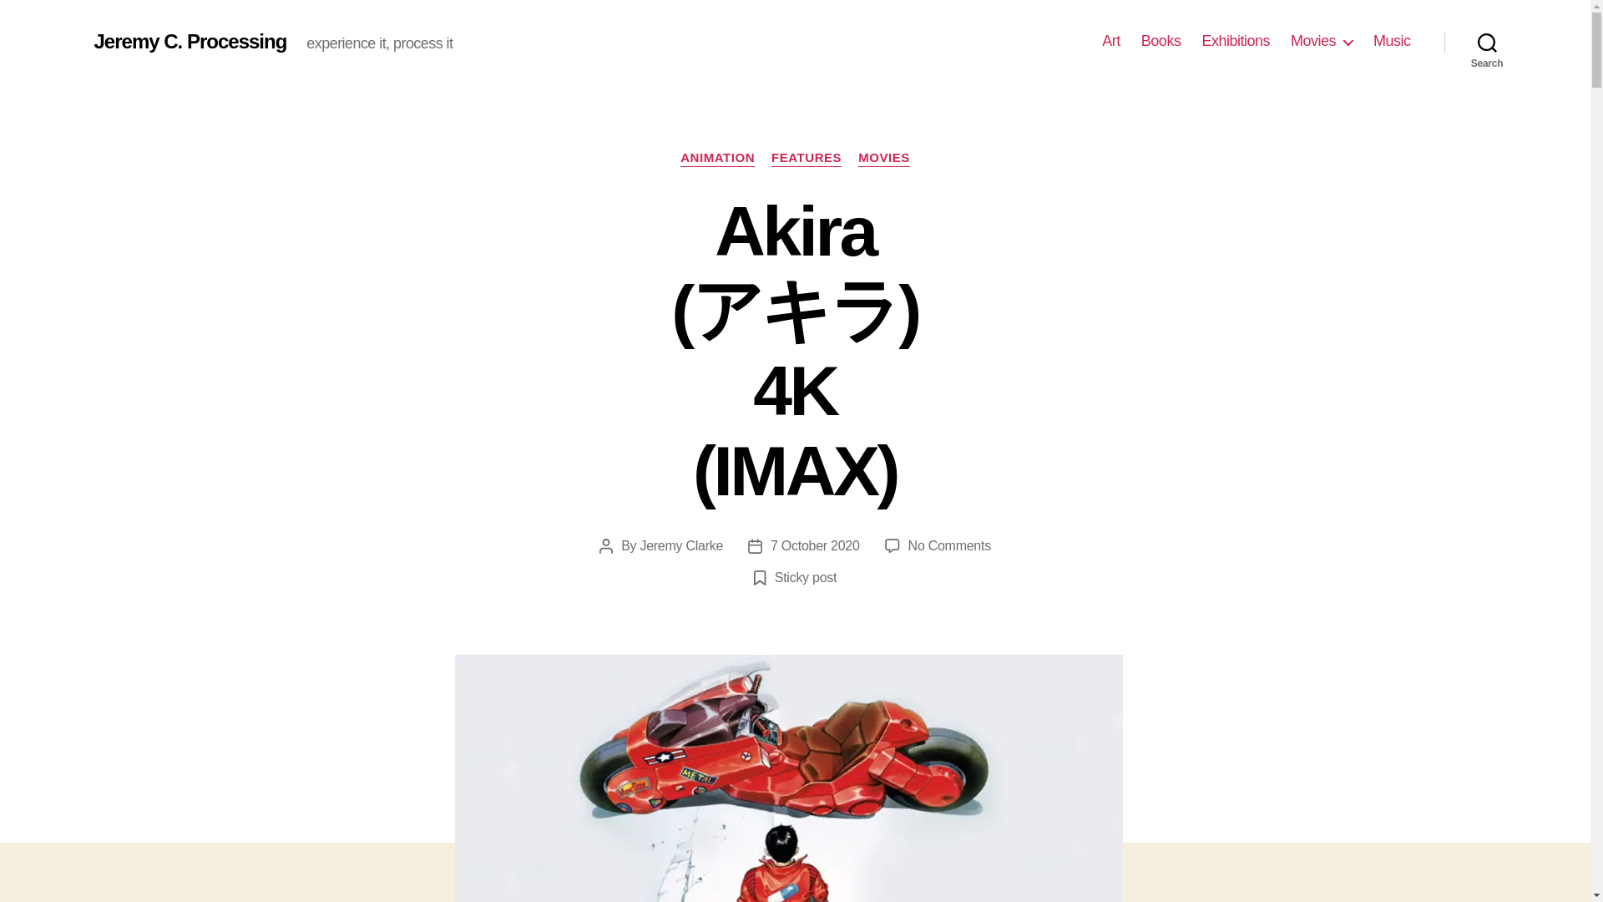  Describe the element at coordinates (1235, 41) in the screenshot. I see `Exhibitions` at that location.